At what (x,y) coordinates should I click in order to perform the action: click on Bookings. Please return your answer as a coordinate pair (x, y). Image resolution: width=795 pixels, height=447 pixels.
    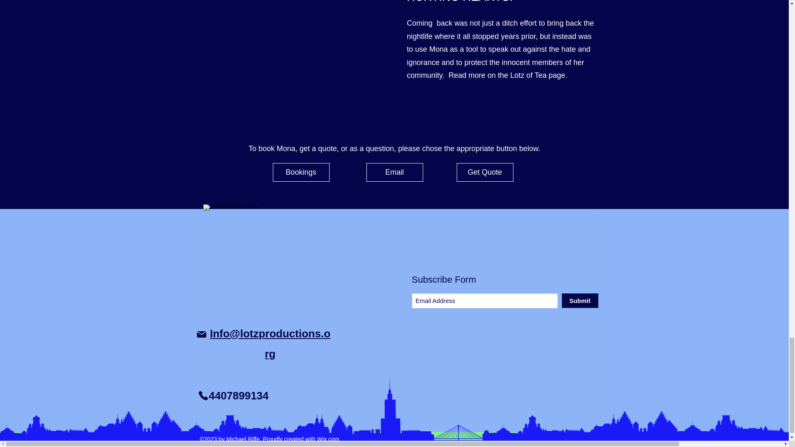
    Looking at the image, I should click on (301, 172).